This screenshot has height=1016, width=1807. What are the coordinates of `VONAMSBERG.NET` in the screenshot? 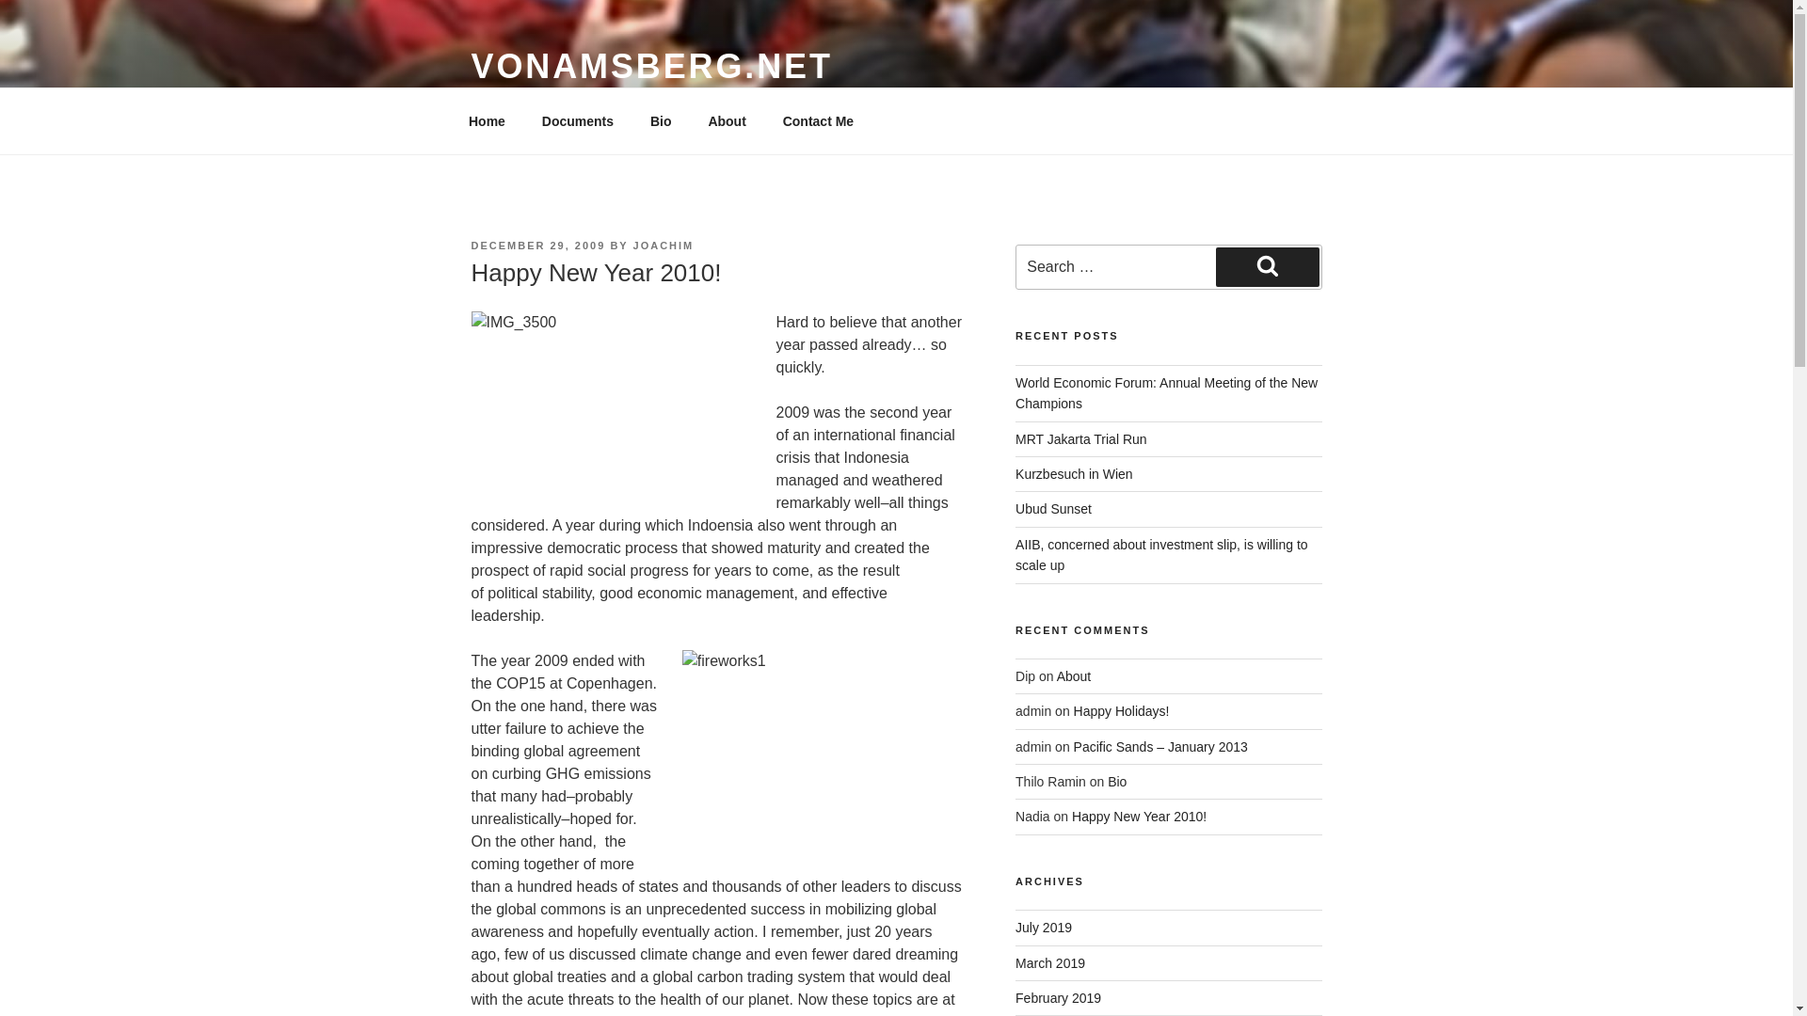 It's located at (650, 66).